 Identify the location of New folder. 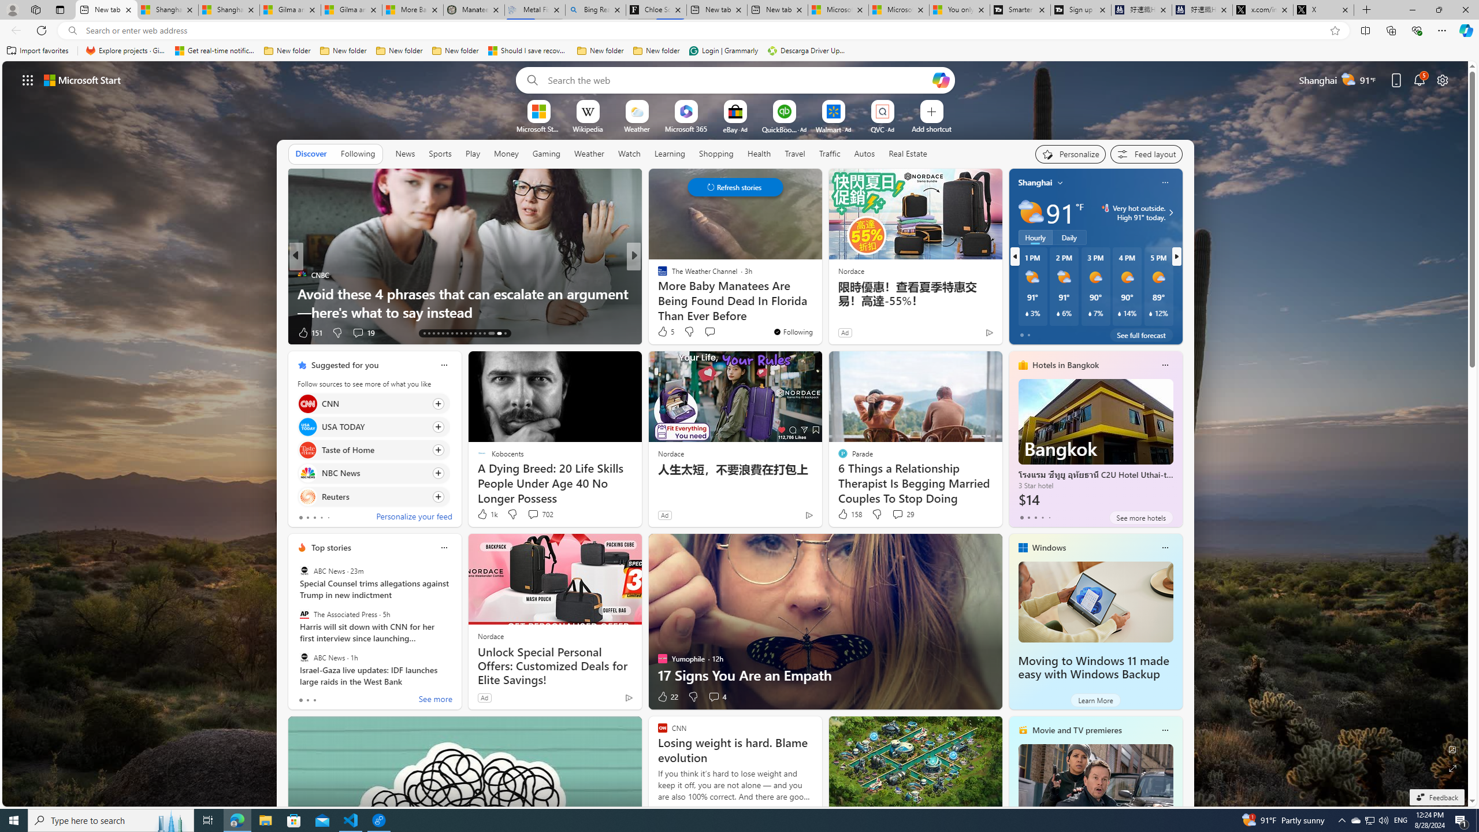
(656, 51).